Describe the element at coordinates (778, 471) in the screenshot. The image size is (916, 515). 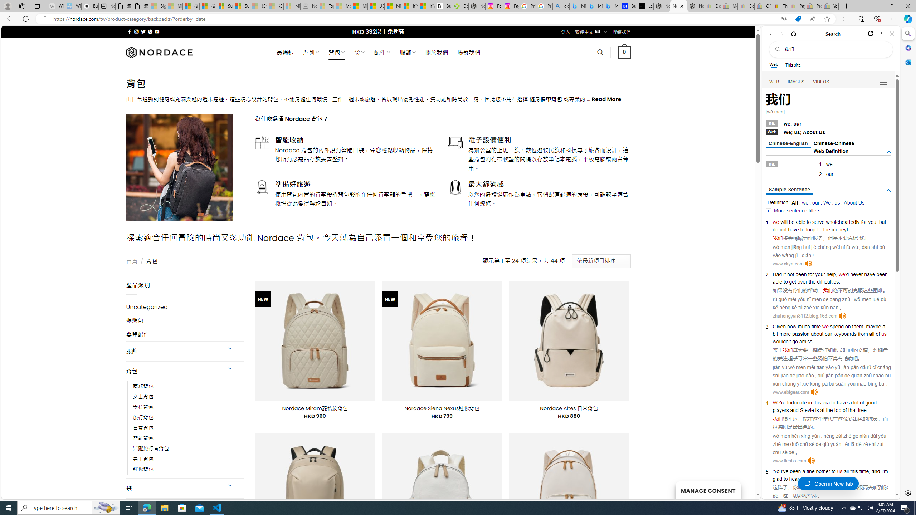
I see `You` at that location.